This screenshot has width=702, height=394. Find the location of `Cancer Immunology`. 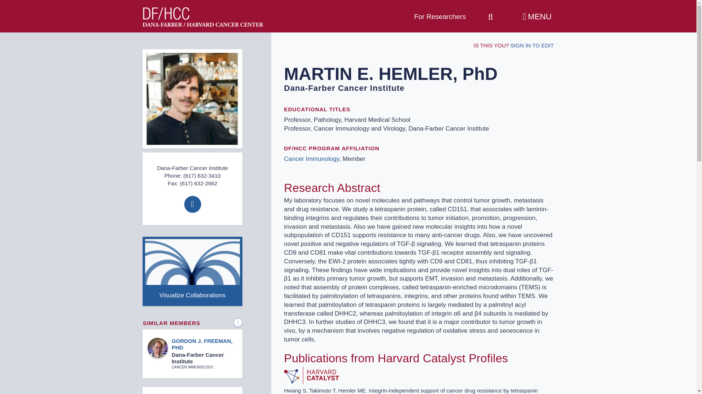

Cancer Immunology is located at coordinates (312, 158).